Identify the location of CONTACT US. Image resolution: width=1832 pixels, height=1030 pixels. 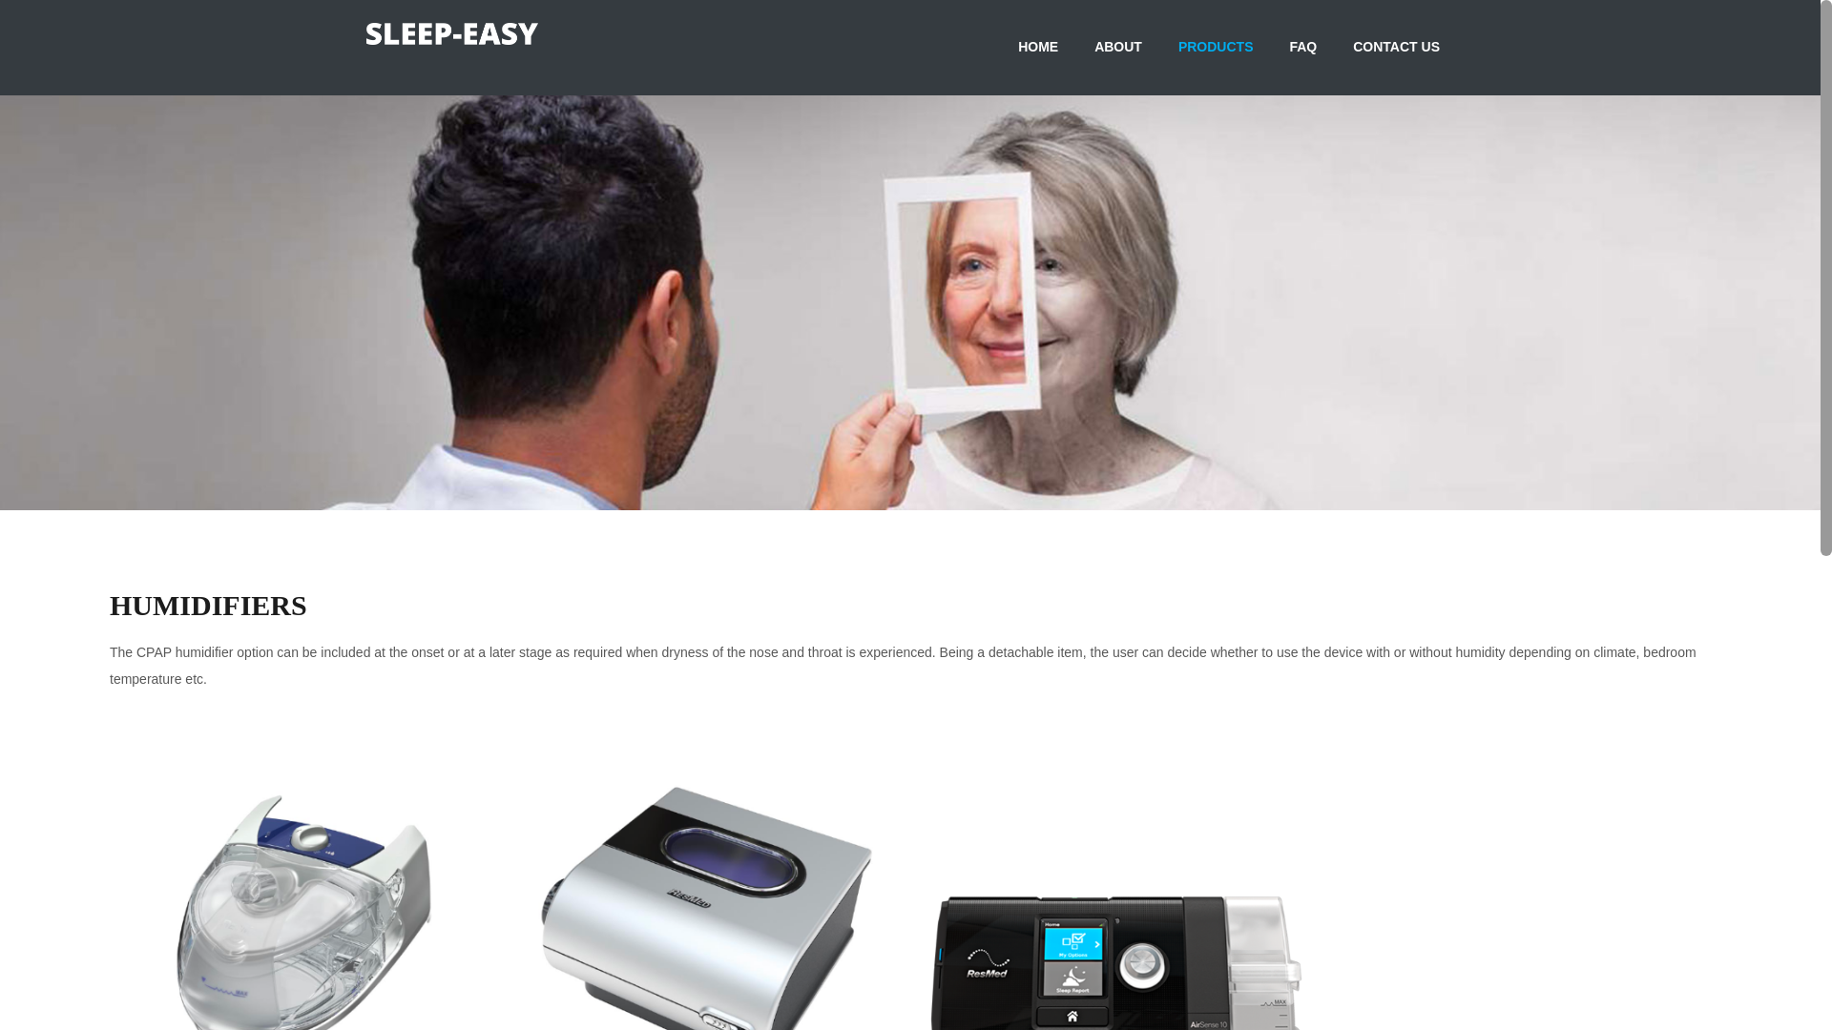
(1397, 48).